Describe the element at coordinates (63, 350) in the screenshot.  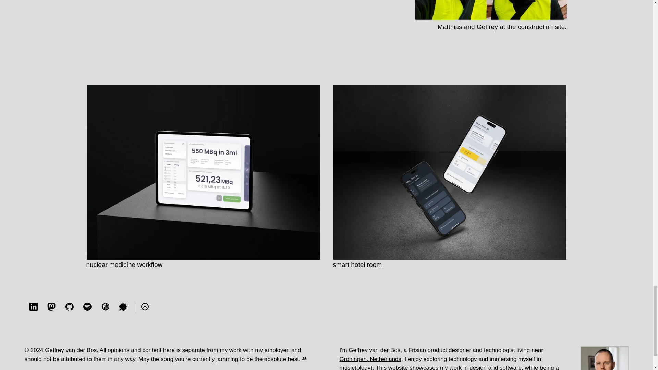
I see `2024 Geffrey van der Bos` at that location.